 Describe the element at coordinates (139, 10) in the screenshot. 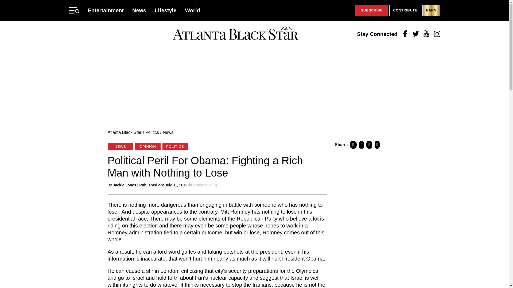

I see `News` at that location.